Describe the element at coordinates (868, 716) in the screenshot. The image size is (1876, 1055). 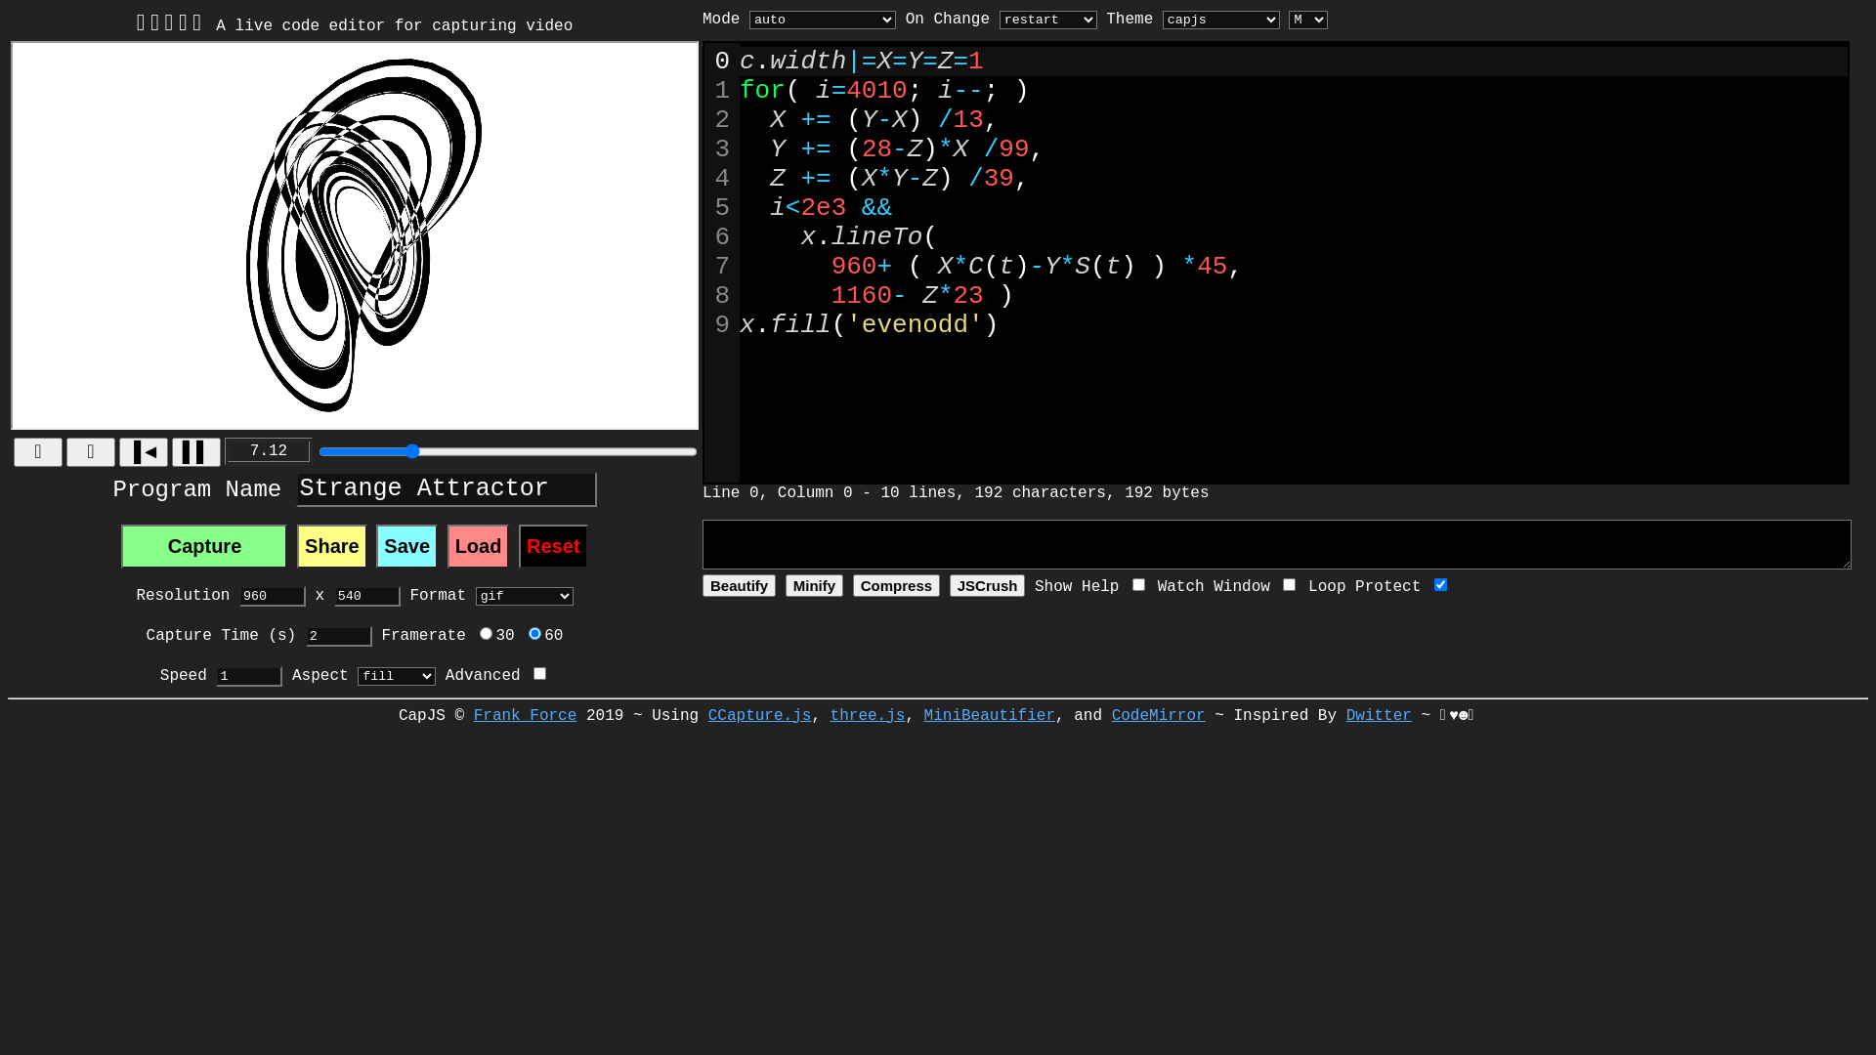
I see `three.js` at that location.